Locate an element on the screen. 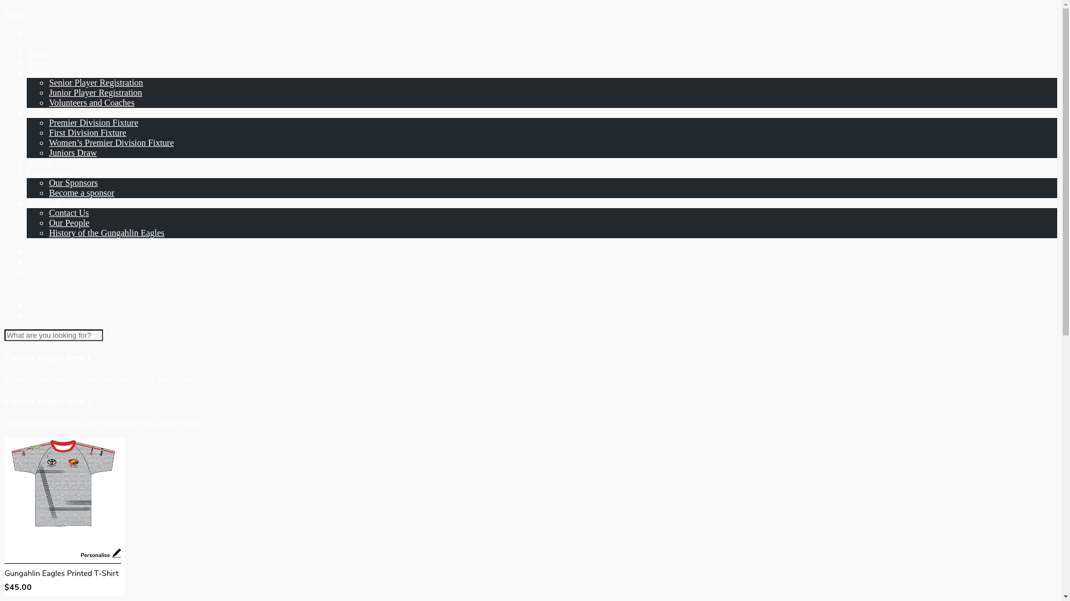 This screenshot has width=1070, height=601. Juniors is located at coordinates (40, 162).